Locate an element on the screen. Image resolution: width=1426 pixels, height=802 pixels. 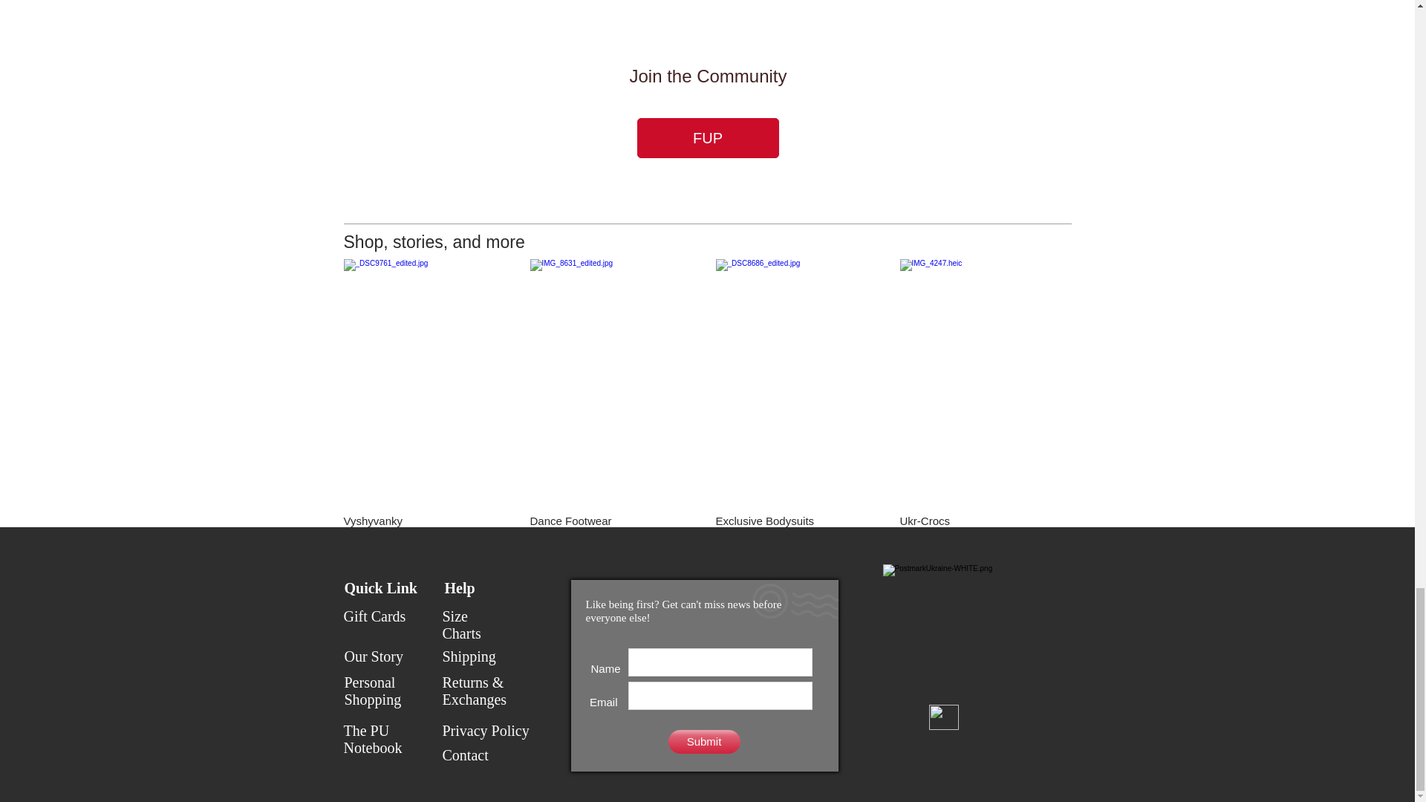
Our Story is located at coordinates (374, 656).